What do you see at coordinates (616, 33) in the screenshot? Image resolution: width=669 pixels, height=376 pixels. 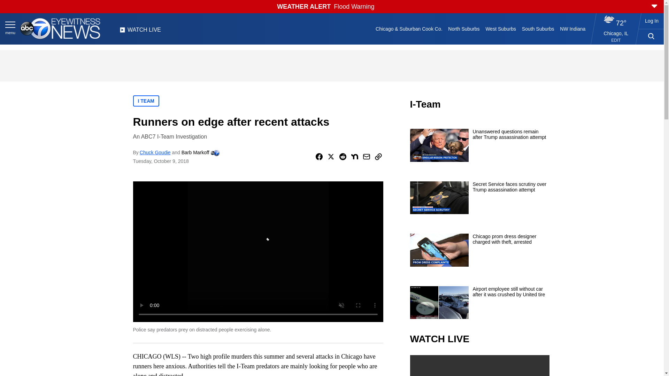 I see `Chicago, IL` at bounding box center [616, 33].